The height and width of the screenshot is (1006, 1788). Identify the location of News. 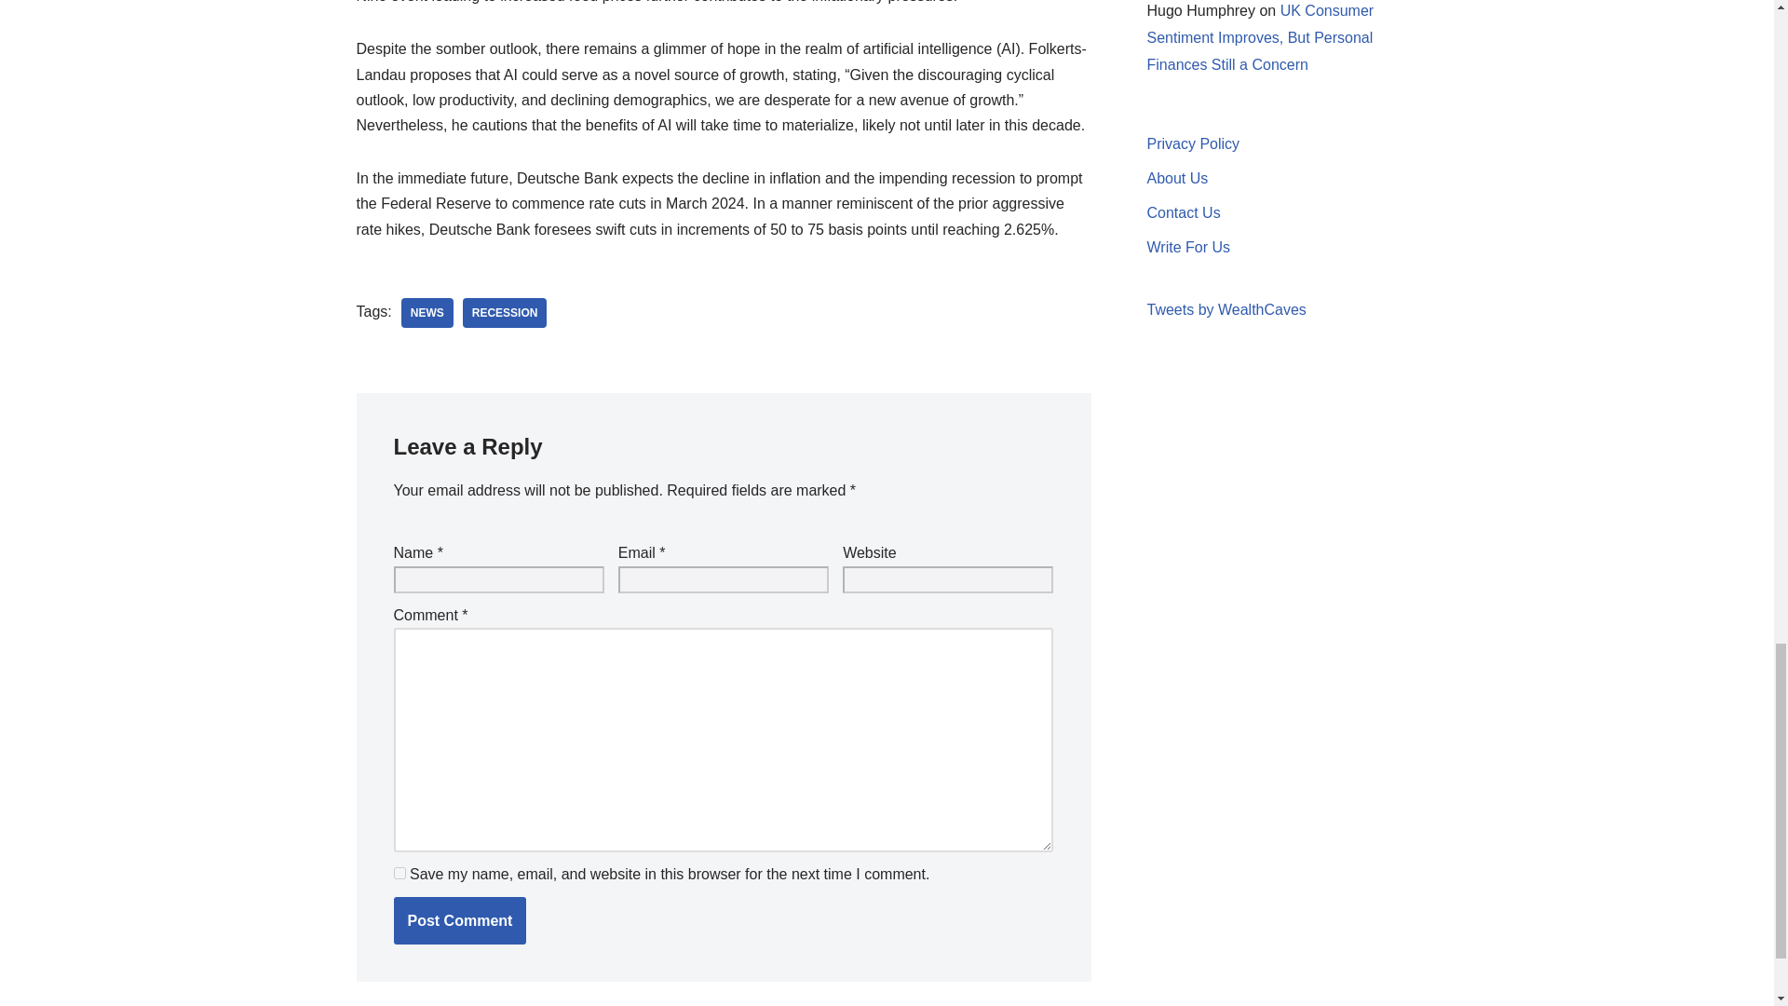
(427, 313).